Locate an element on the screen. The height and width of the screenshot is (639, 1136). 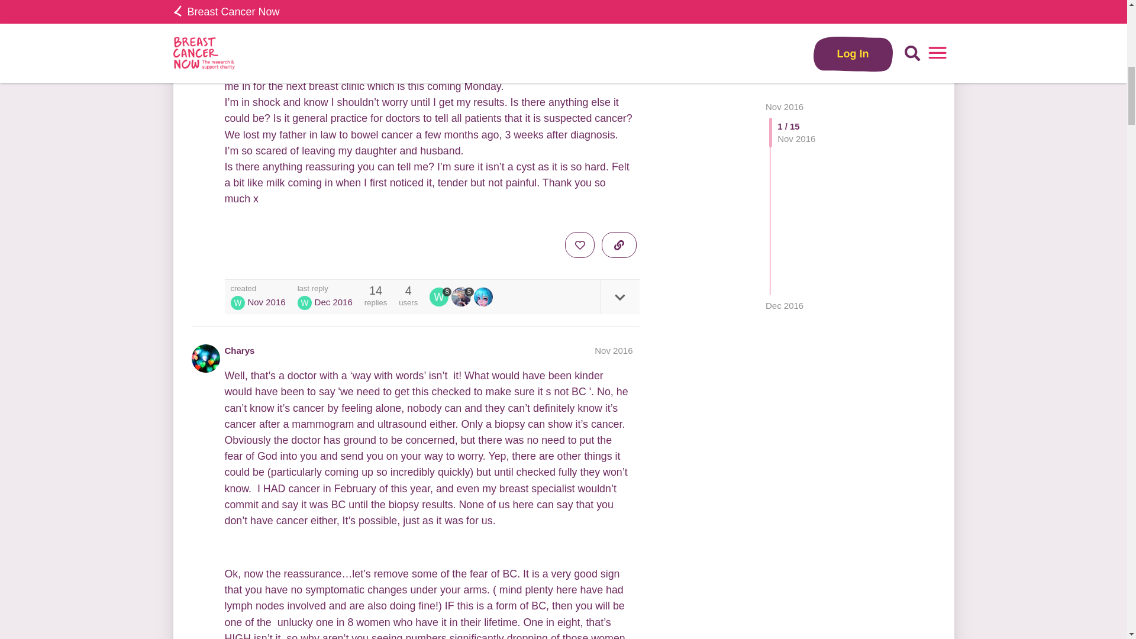
Wtp2016 is located at coordinates (439, 297).